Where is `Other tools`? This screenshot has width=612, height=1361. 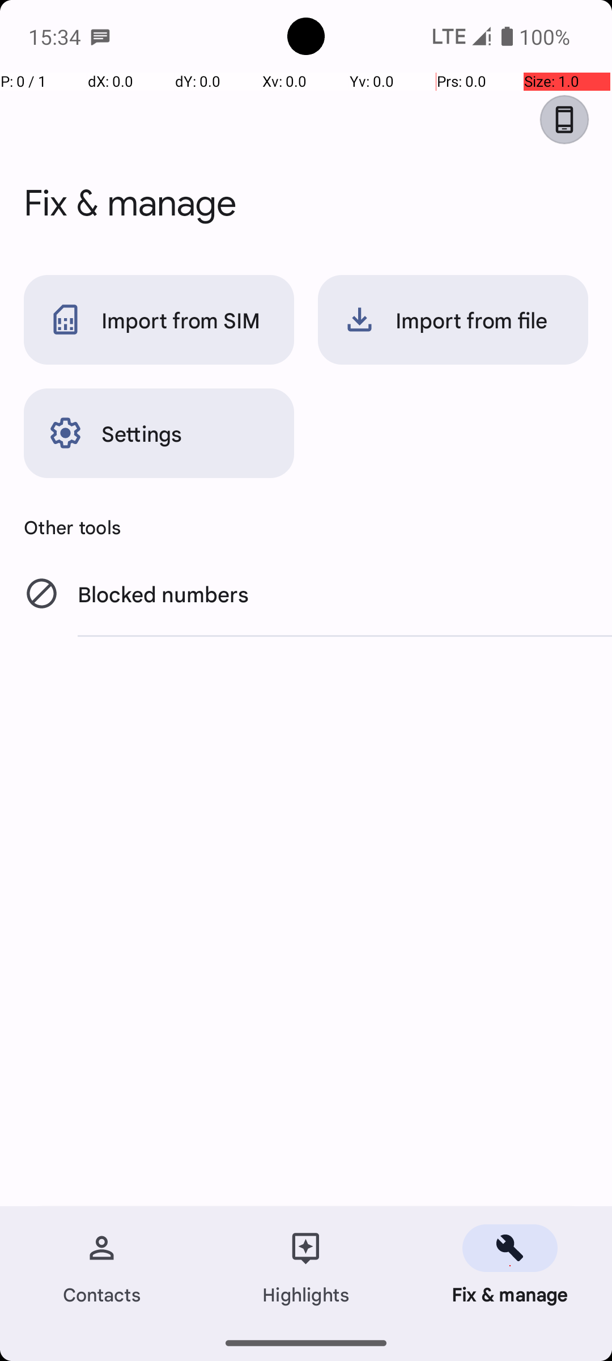
Other tools is located at coordinates (306, 527).